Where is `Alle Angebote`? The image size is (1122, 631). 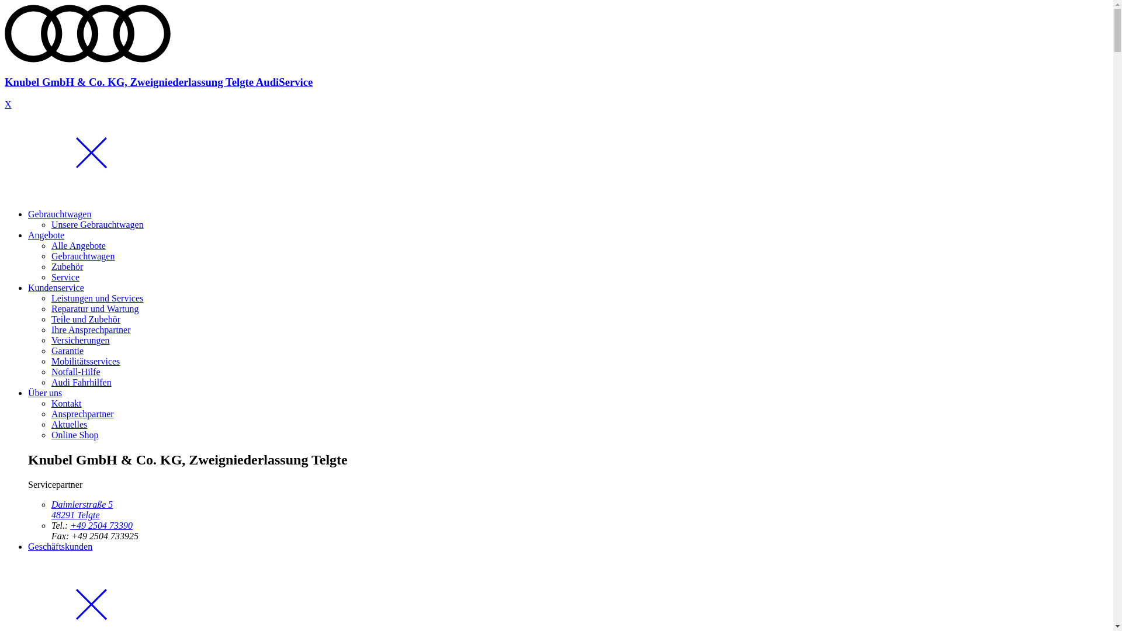
Alle Angebote is located at coordinates (78, 245).